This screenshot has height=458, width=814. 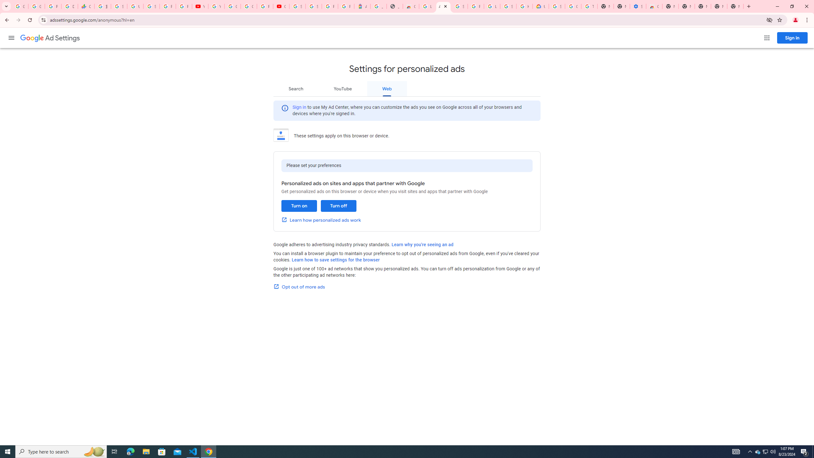 What do you see at coordinates (342, 88) in the screenshot?
I see `YouTube` at bounding box center [342, 88].